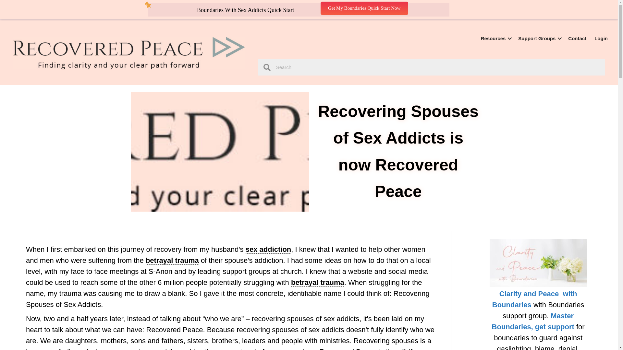  I want to click on logo2, so click(129, 53).